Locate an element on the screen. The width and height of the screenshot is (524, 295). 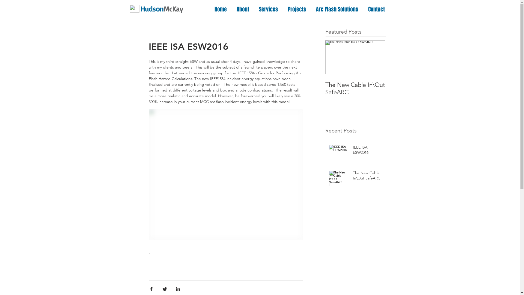
Arc Flash Solutions is located at coordinates (338, 9).